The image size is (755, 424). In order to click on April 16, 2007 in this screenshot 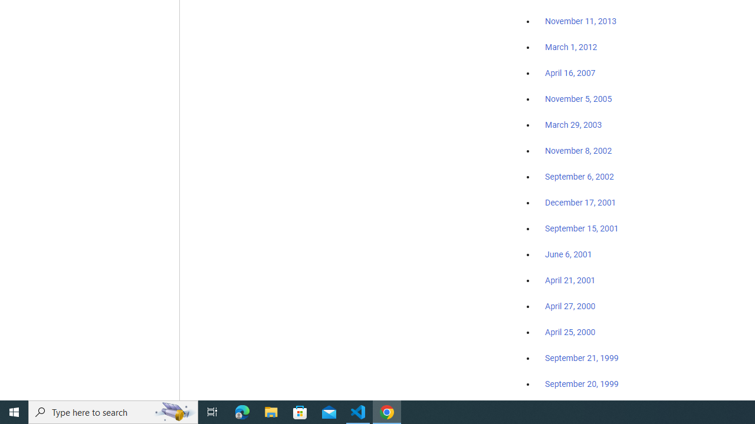, I will do `click(570, 73)`.